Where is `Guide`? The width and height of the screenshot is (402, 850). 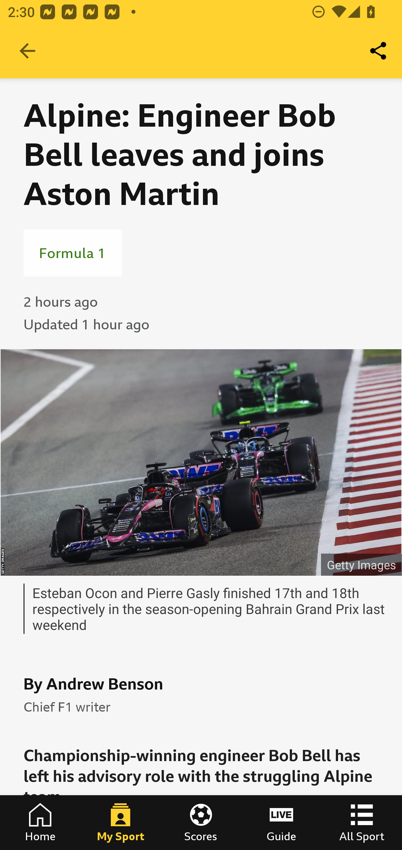 Guide is located at coordinates (281, 823).